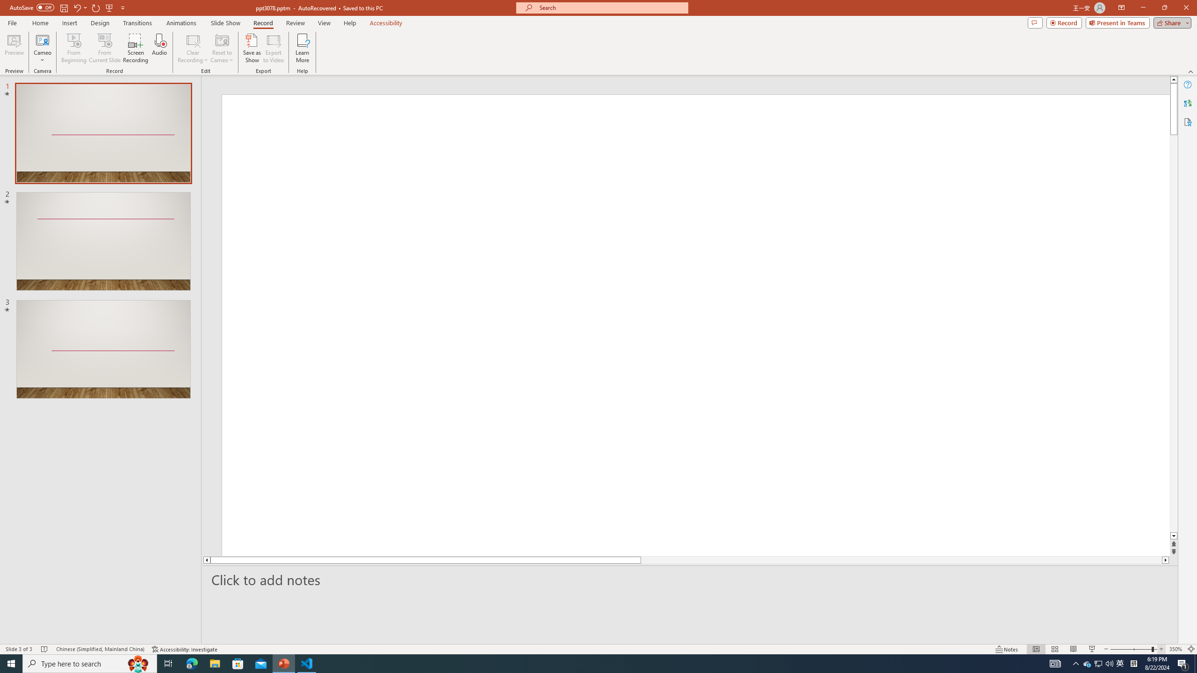 Image resolution: width=1197 pixels, height=673 pixels. What do you see at coordinates (136, 48) in the screenshot?
I see `Screen Recording` at bounding box center [136, 48].